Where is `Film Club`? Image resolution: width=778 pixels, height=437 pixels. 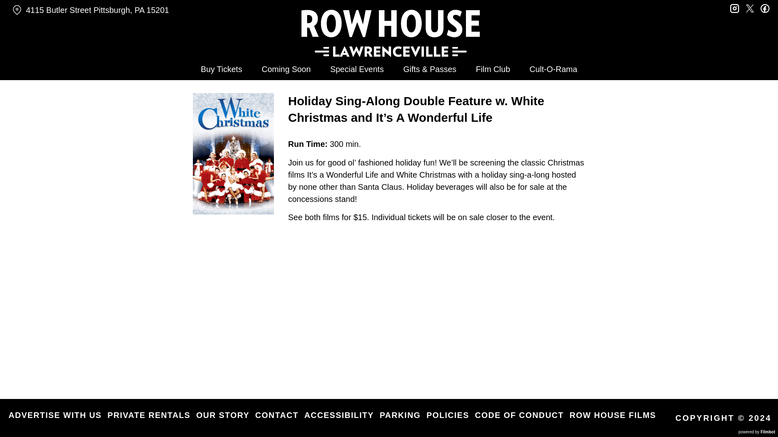 Film Club is located at coordinates (493, 69).